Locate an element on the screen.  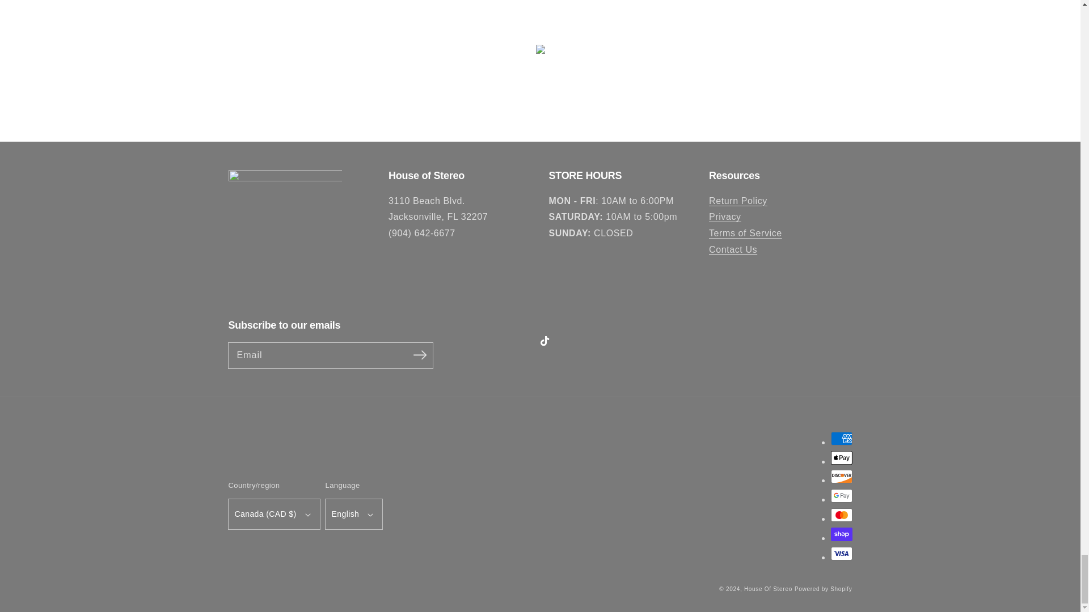
American Express is located at coordinates (841, 439).